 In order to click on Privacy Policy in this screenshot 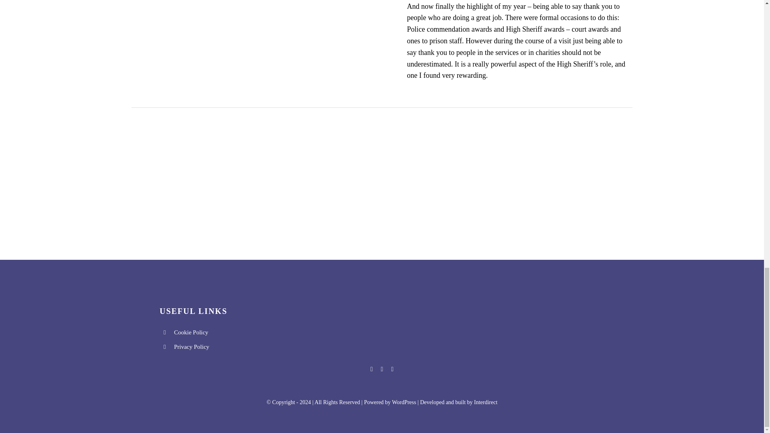, I will do `click(192, 346)`.